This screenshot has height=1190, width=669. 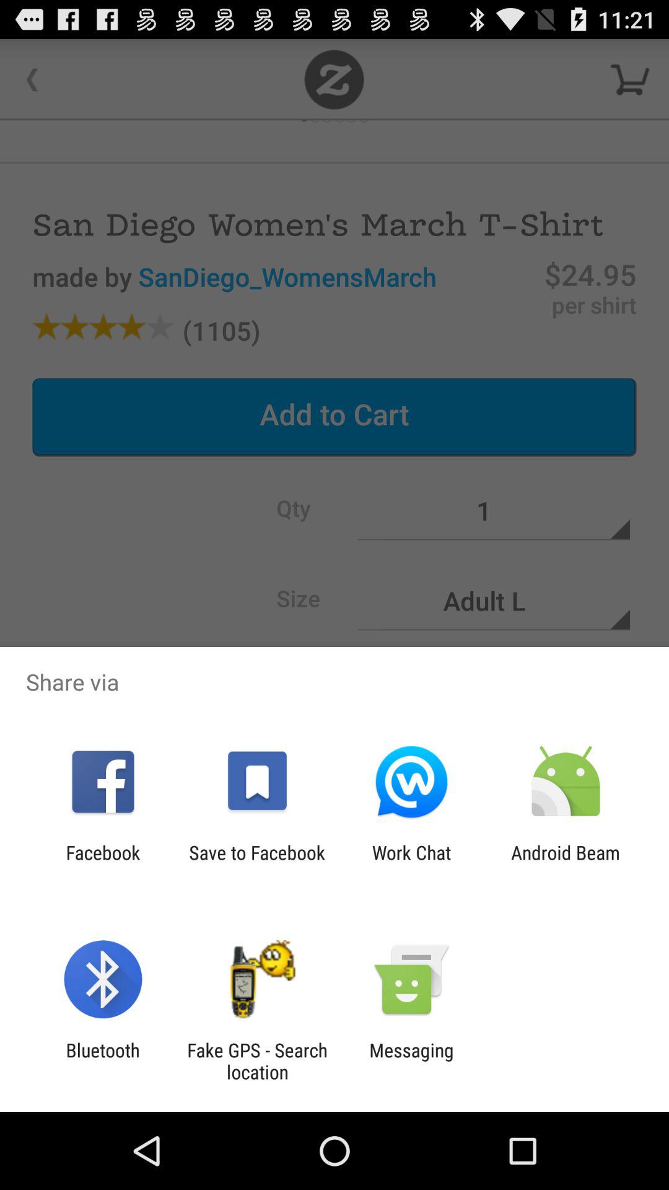 I want to click on choose icon next to bluetooth icon, so click(x=257, y=1061).